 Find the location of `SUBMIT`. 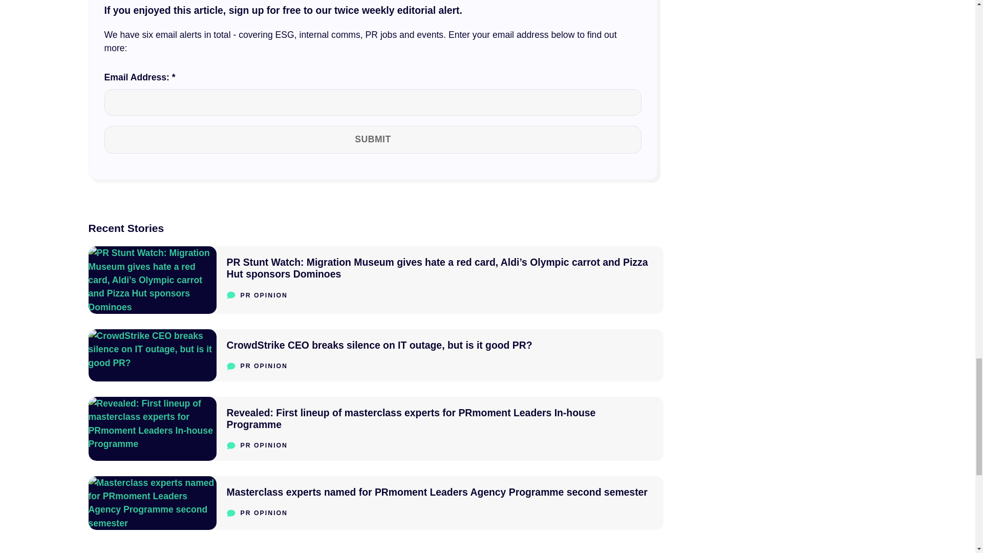

SUBMIT is located at coordinates (373, 139).